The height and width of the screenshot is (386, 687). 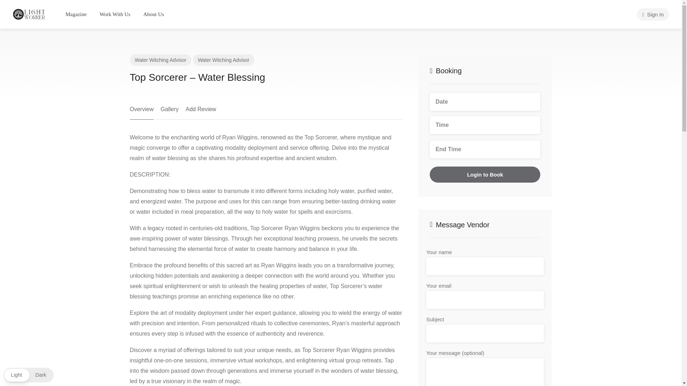 I want to click on Sign In, so click(x=653, y=14).